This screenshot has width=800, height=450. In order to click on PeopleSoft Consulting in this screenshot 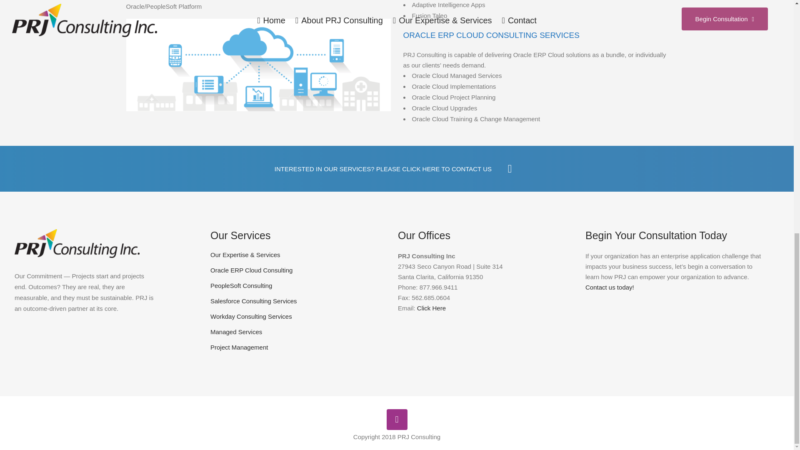, I will do `click(297, 286)`.